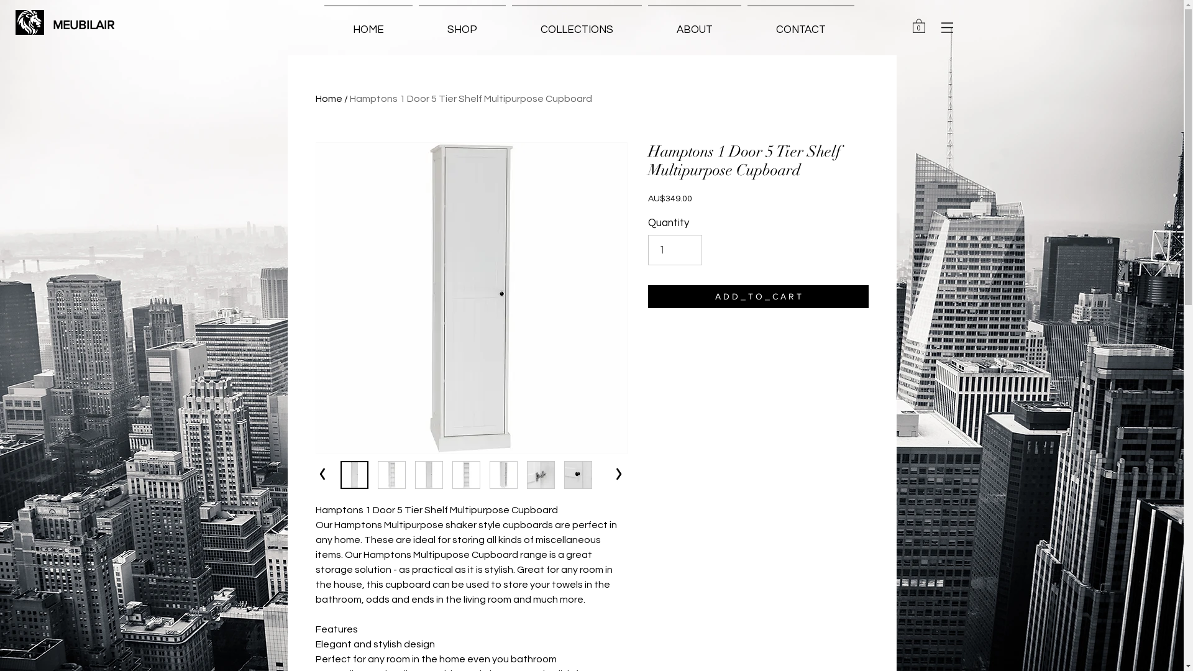 This screenshot has height=671, width=1193. Describe the element at coordinates (918, 25) in the screenshot. I see `0` at that location.